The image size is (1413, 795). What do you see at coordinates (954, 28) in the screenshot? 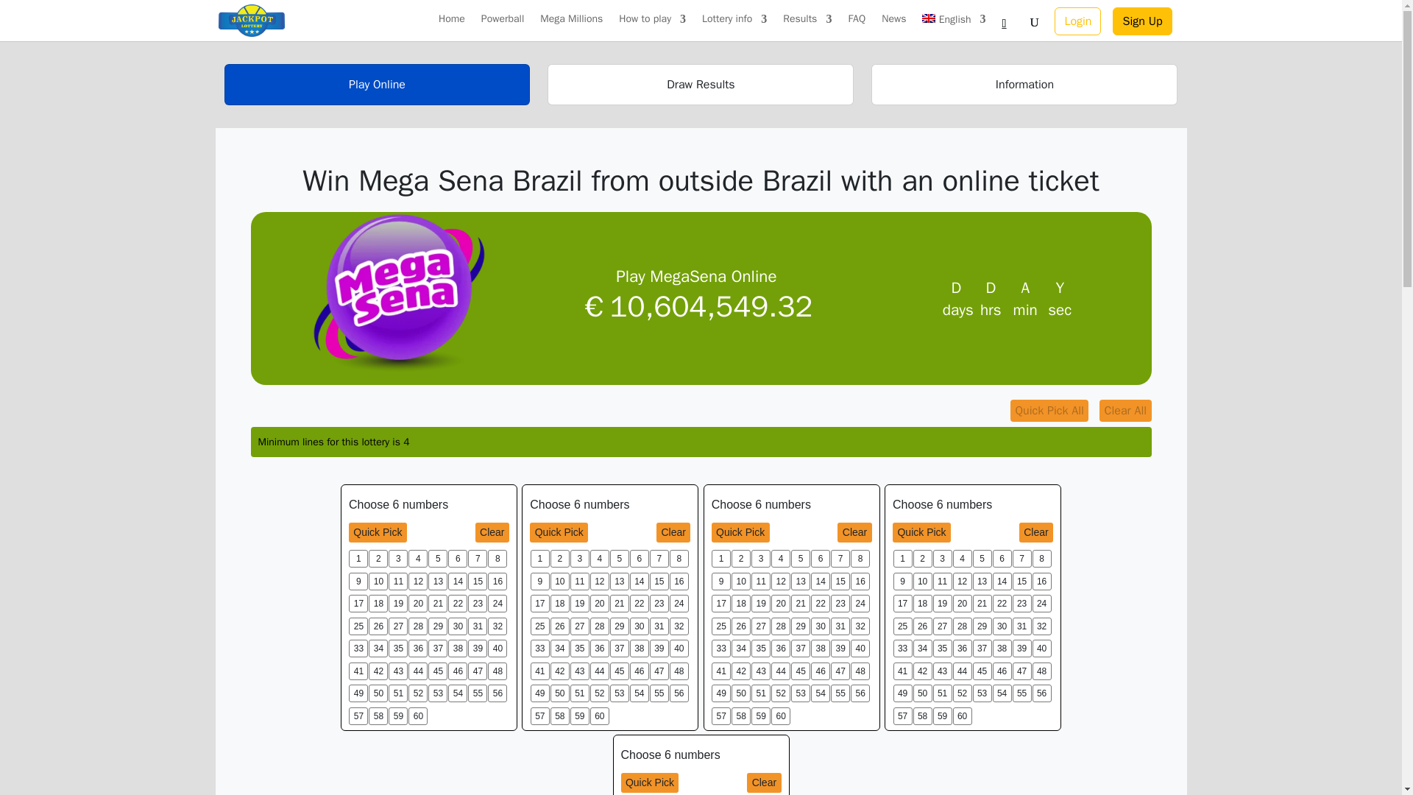
I see `English` at bounding box center [954, 28].